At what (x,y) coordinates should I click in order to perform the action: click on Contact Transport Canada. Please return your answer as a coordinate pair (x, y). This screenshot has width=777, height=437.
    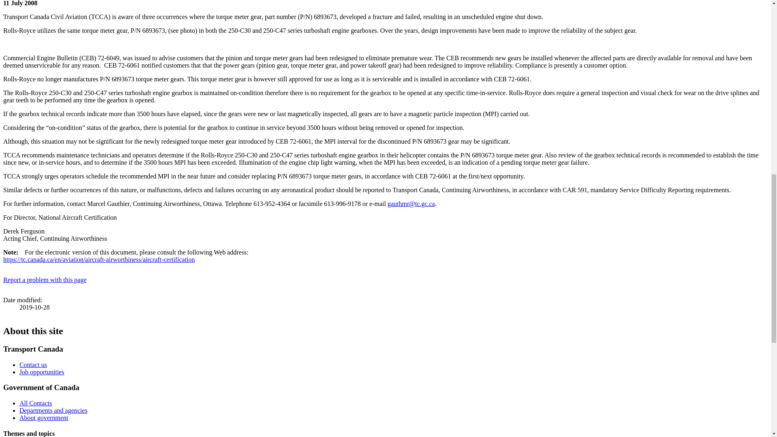
    Looking at the image, I should click on (33, 365).